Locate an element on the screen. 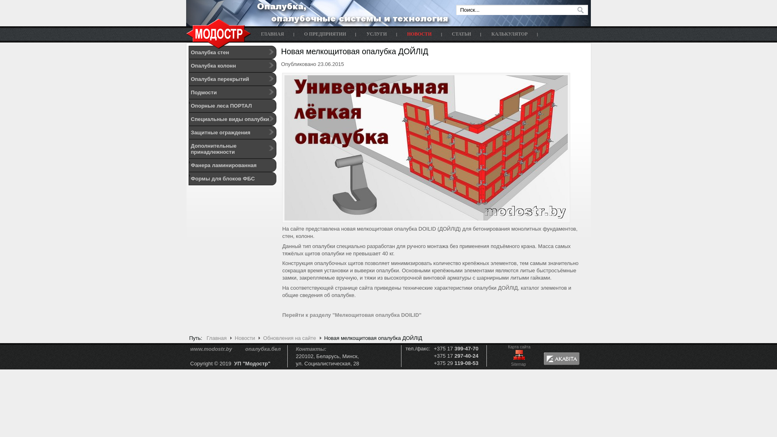  www.modostr.by is located at coordinates (211, 349).